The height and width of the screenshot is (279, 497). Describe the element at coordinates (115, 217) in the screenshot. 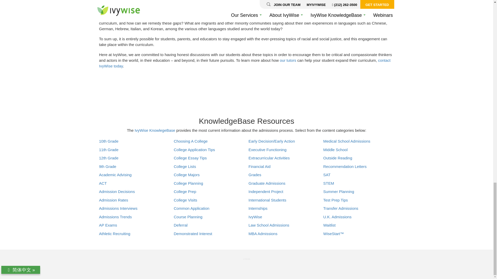

I see `Admissions Trends` at that location.